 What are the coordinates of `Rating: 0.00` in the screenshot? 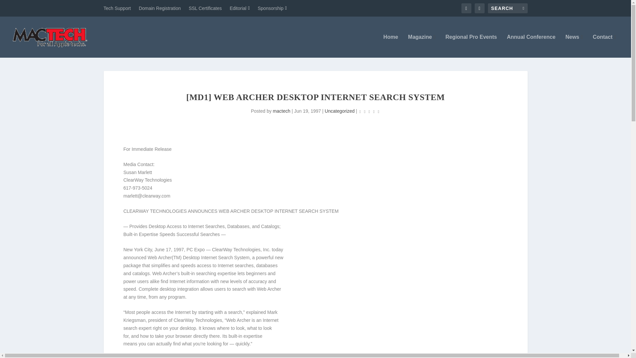 It's located at (369, 111).